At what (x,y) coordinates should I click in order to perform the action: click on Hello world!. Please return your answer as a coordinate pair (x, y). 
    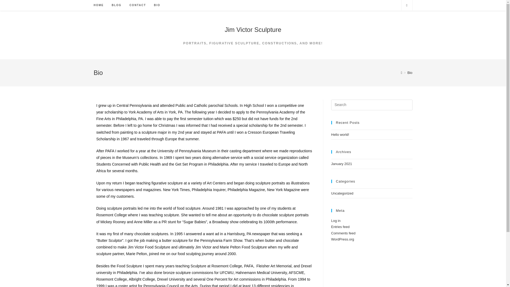
    Looking at the image, I should click on (340, 134).